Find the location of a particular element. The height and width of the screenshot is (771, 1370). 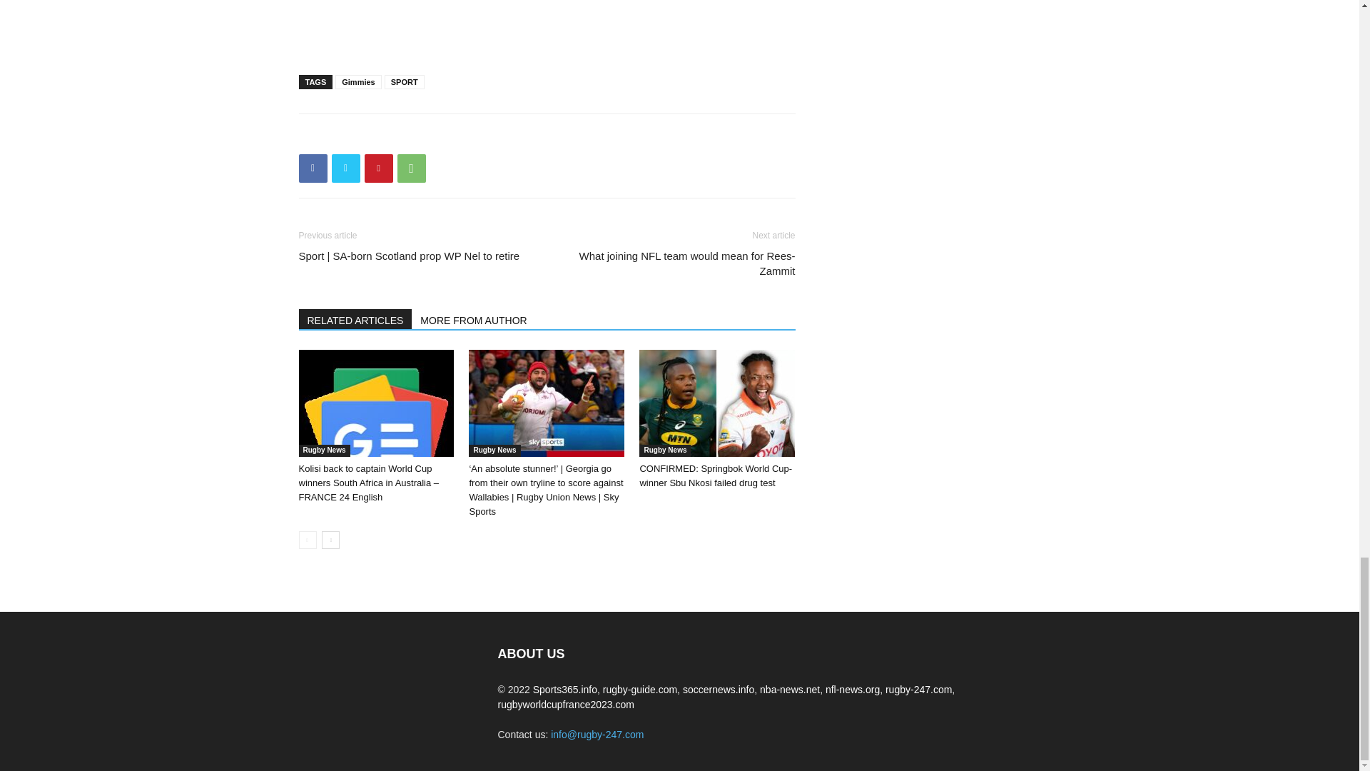

Advertisement is located at coordinates (547, 24).